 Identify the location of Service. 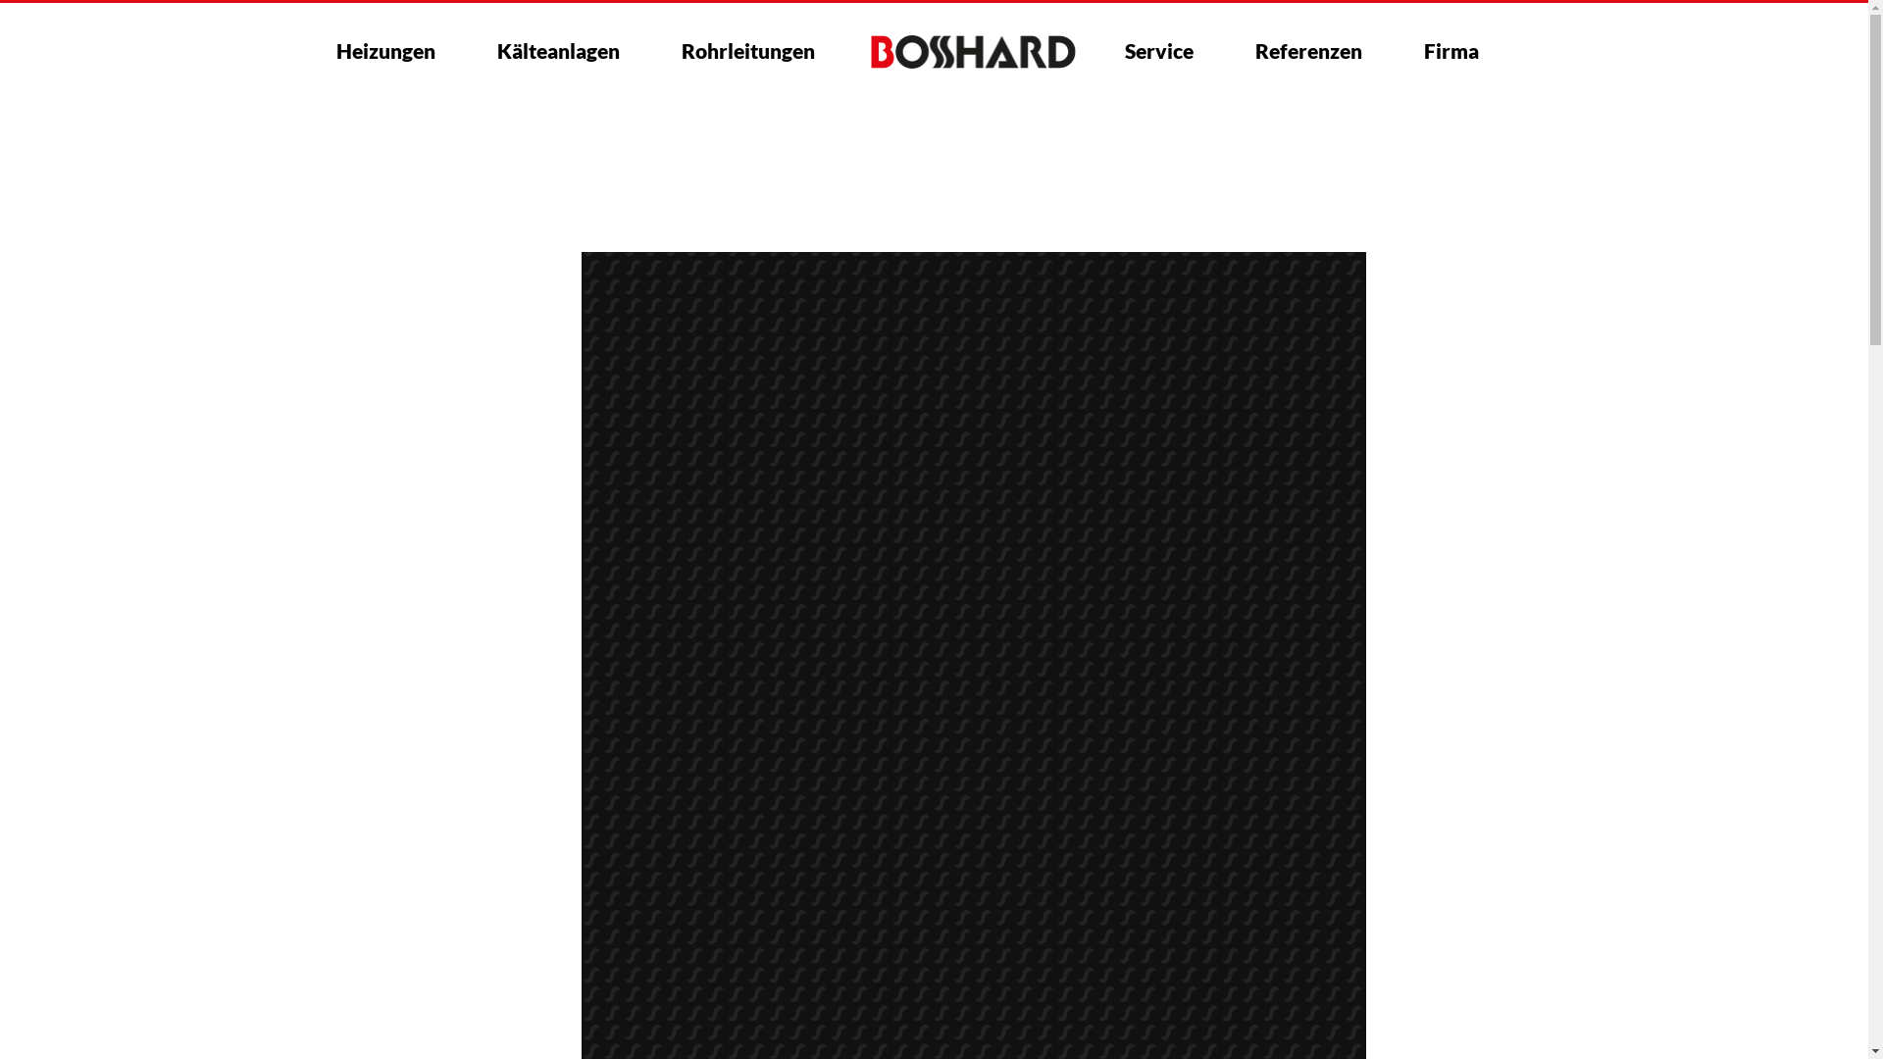
(1158, 51).